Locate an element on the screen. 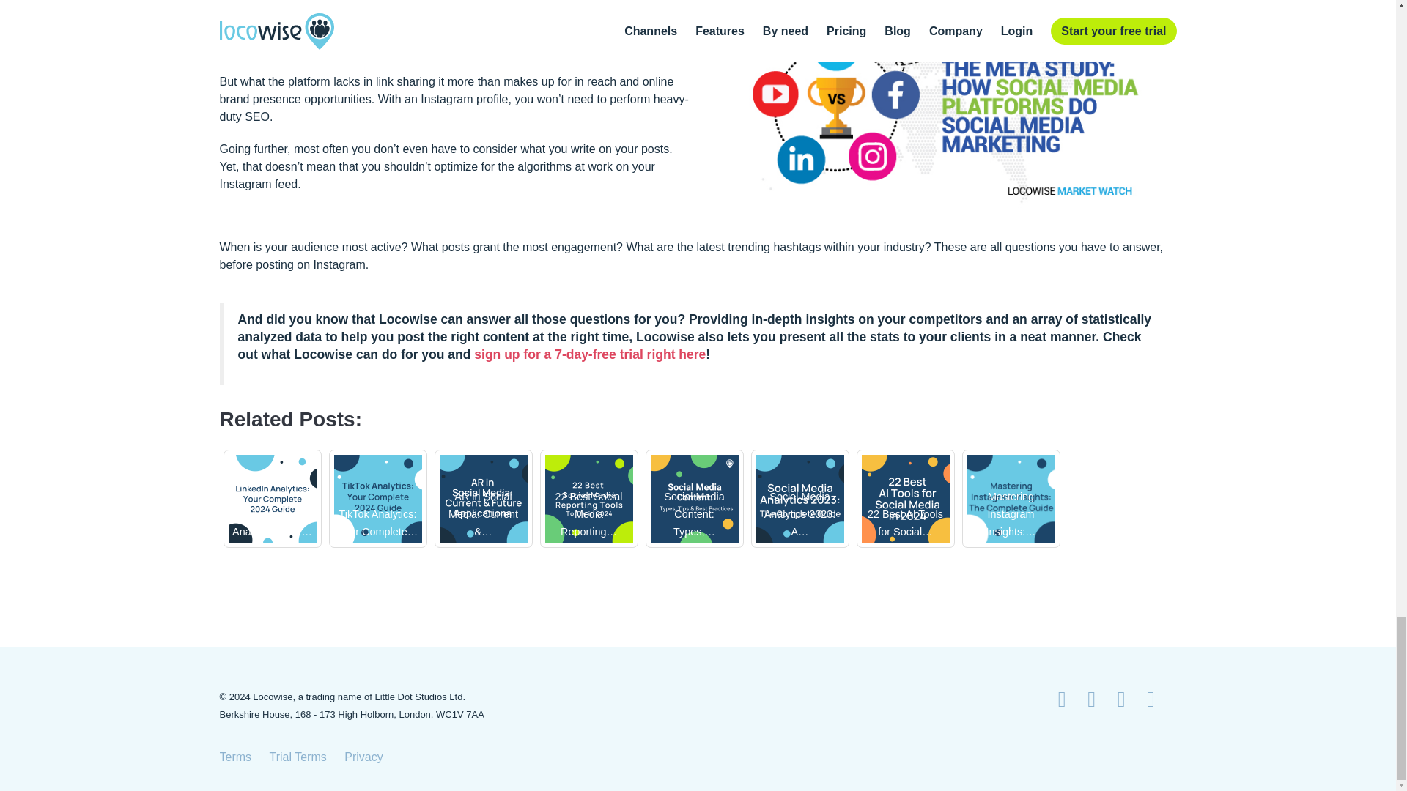 Image resolution: width=1407 pixels, height=791 pixels. Social Media Analytics 2023: A Comprehensive Guide is located at coordinates (800, 497).